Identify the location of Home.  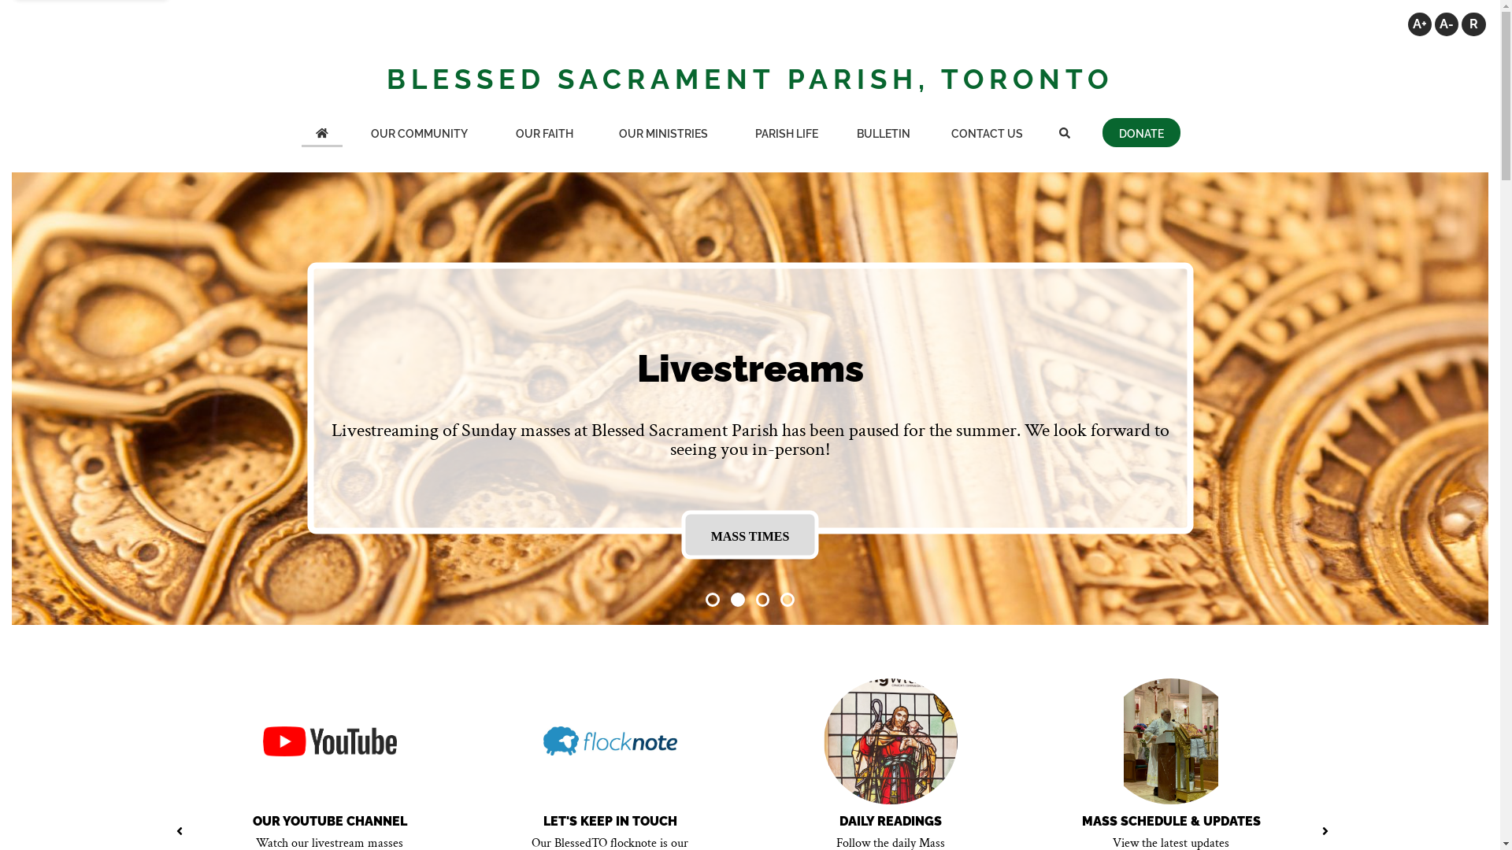
(321, 134).